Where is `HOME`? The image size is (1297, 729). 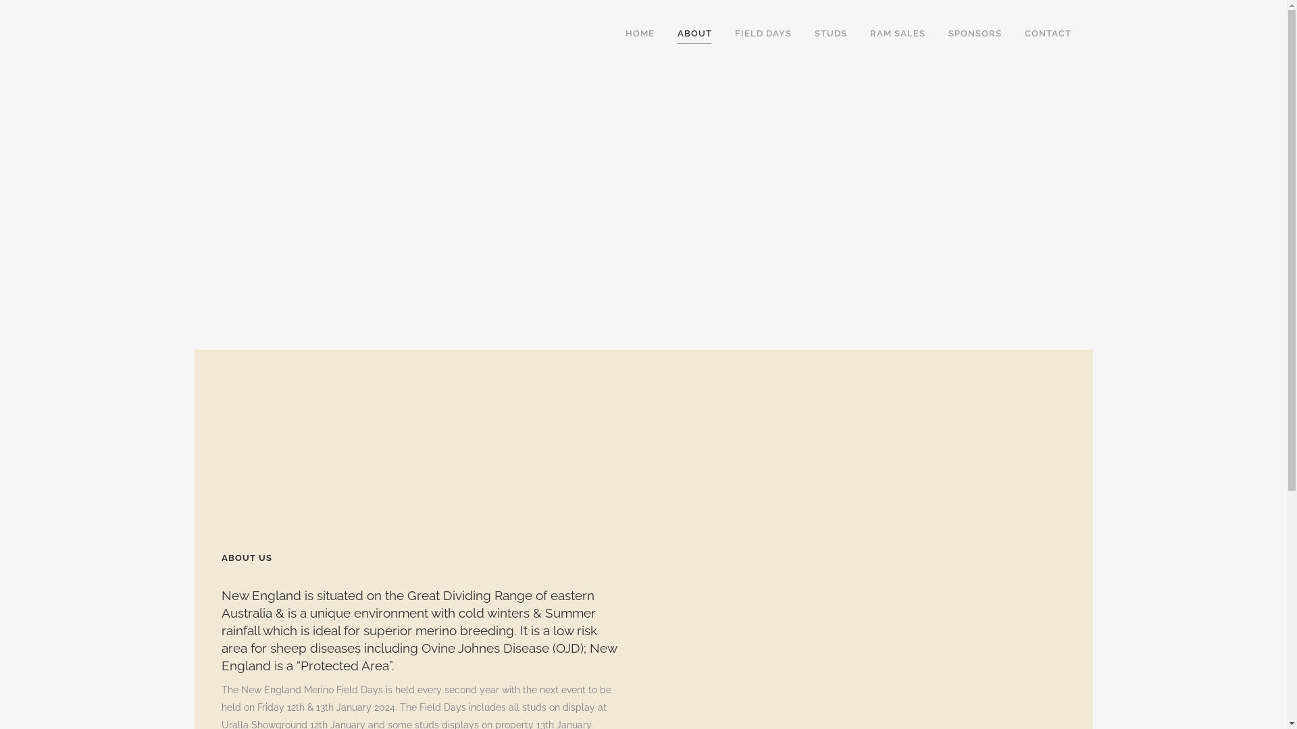
HOME is located at coordinates (639, 34).